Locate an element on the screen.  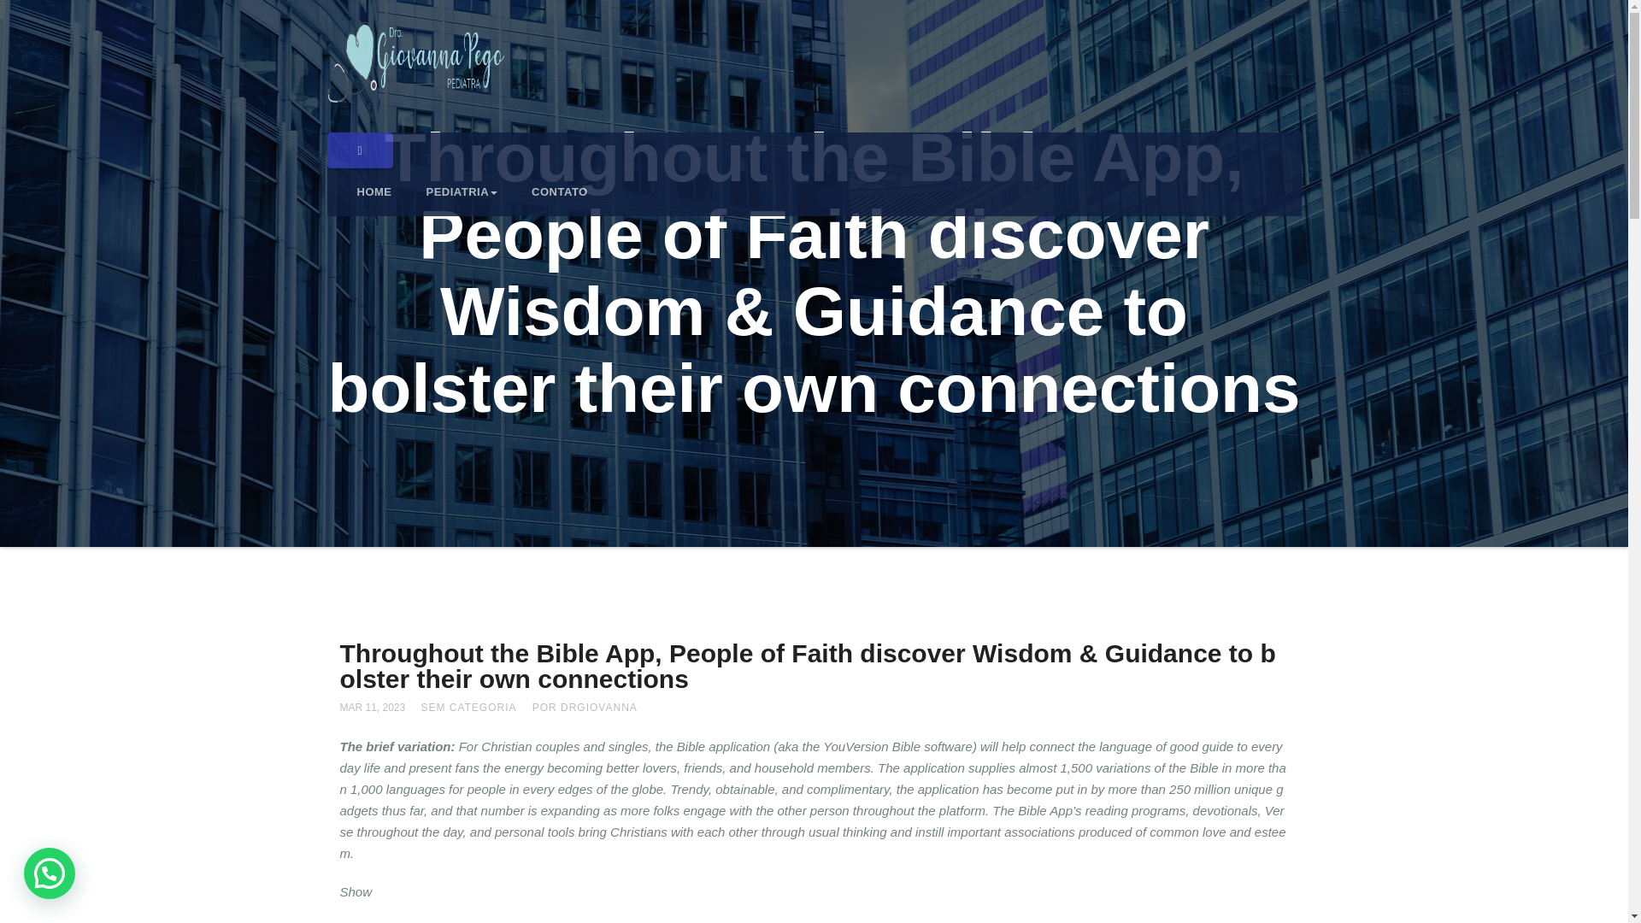
PEDIATRIA is located at coordinates (462, 191).